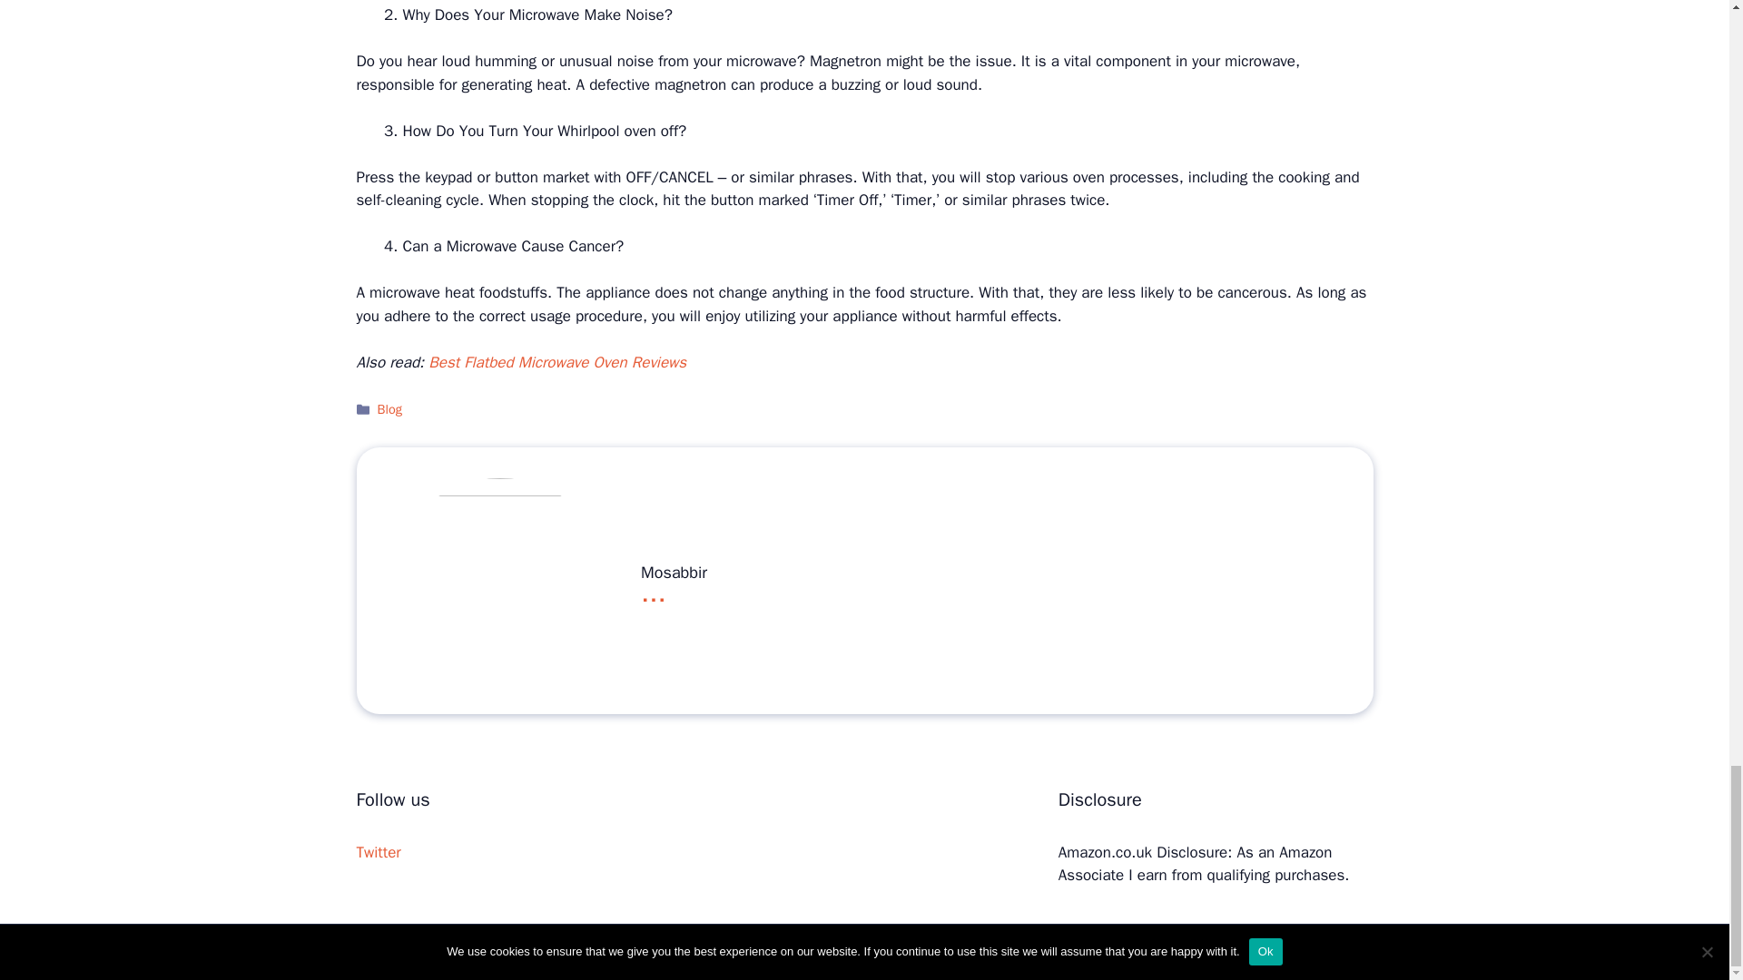  What do you see at coordinates (390, 408) in the screenshot?
I see `Blog` at bounding box center [390, 408].